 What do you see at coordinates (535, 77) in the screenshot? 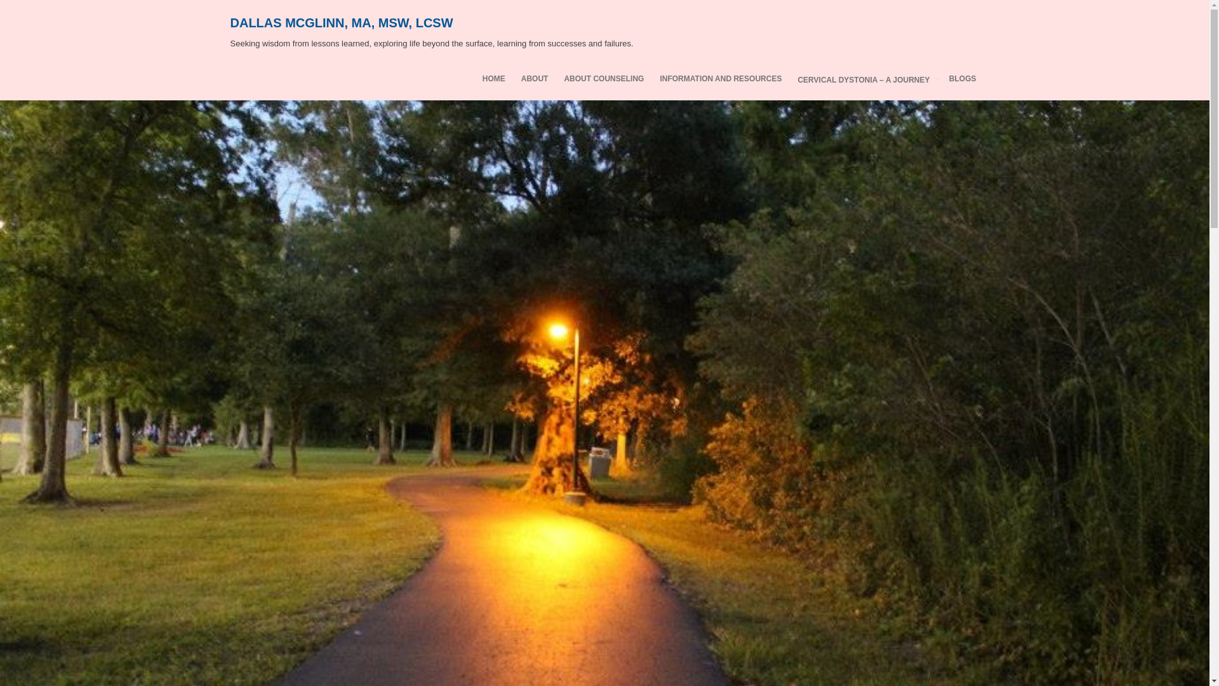
I see `ABOUT` at bounding box center [535, 77].